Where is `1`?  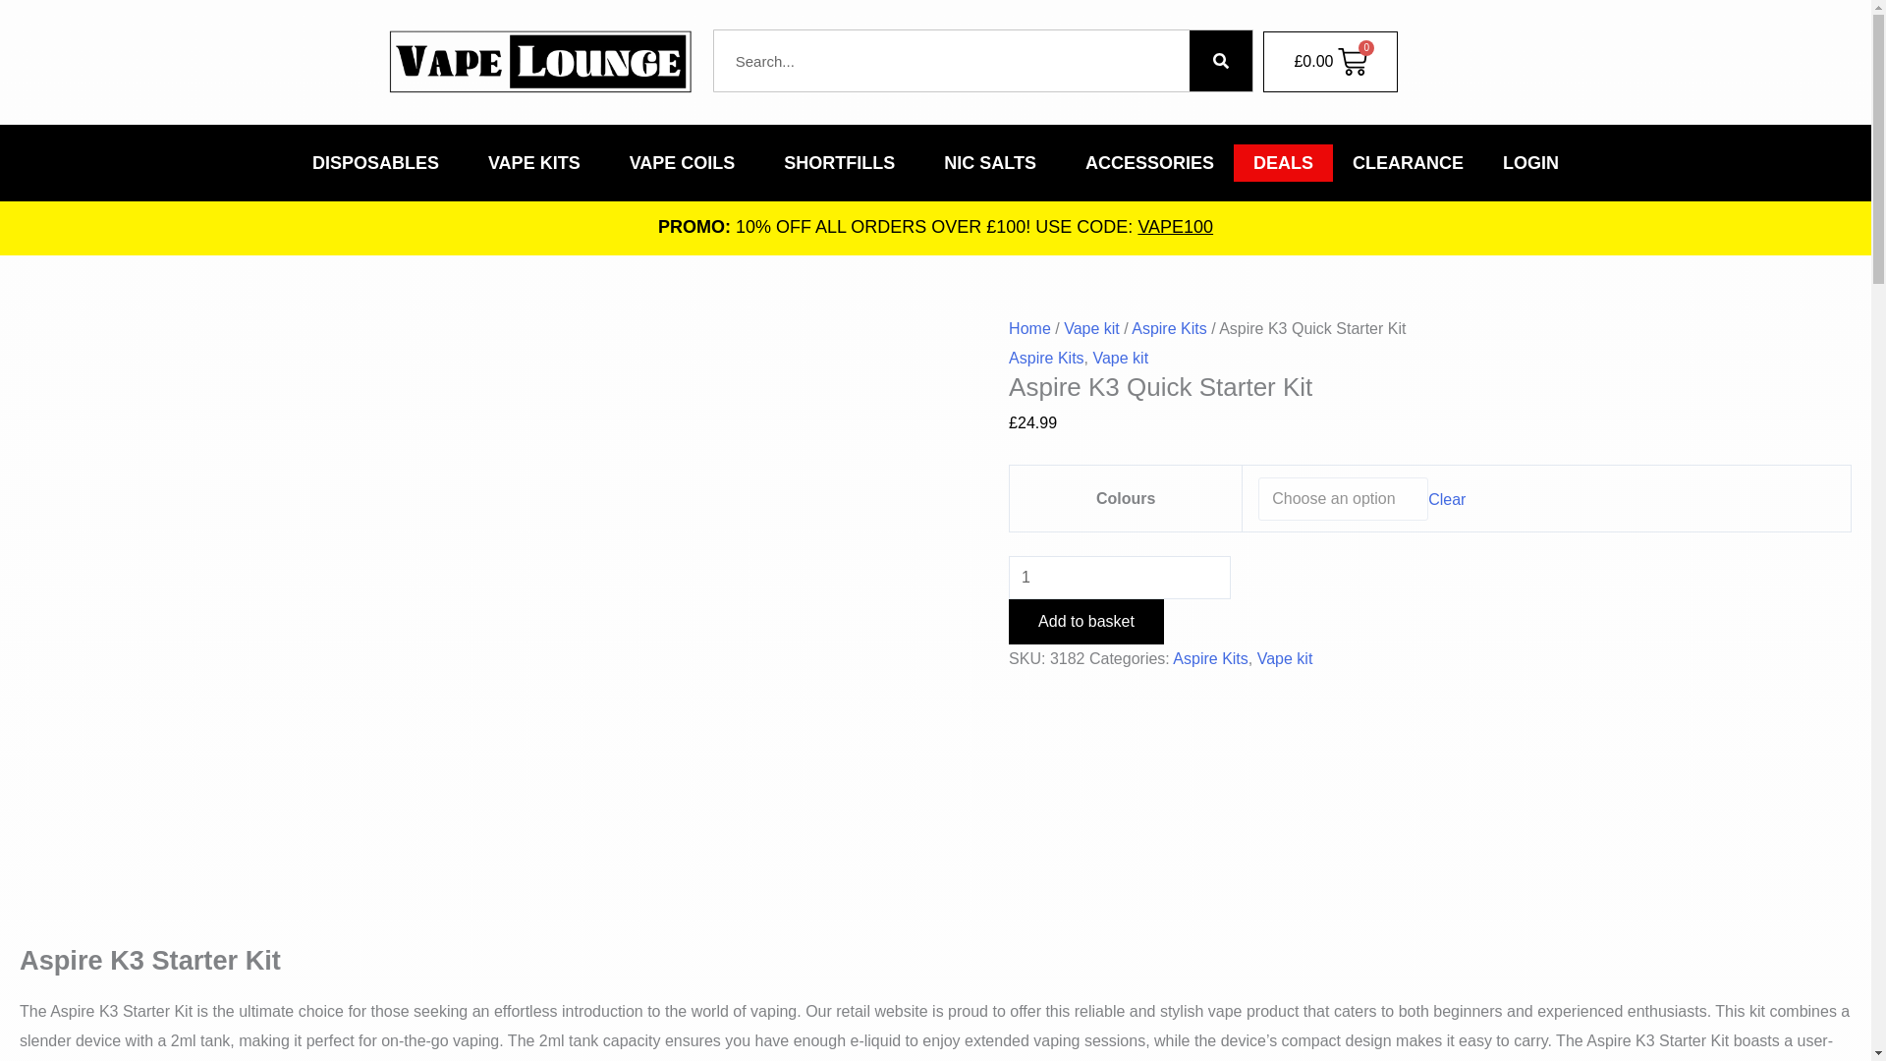
1 is located at coordinates (1120, 578).